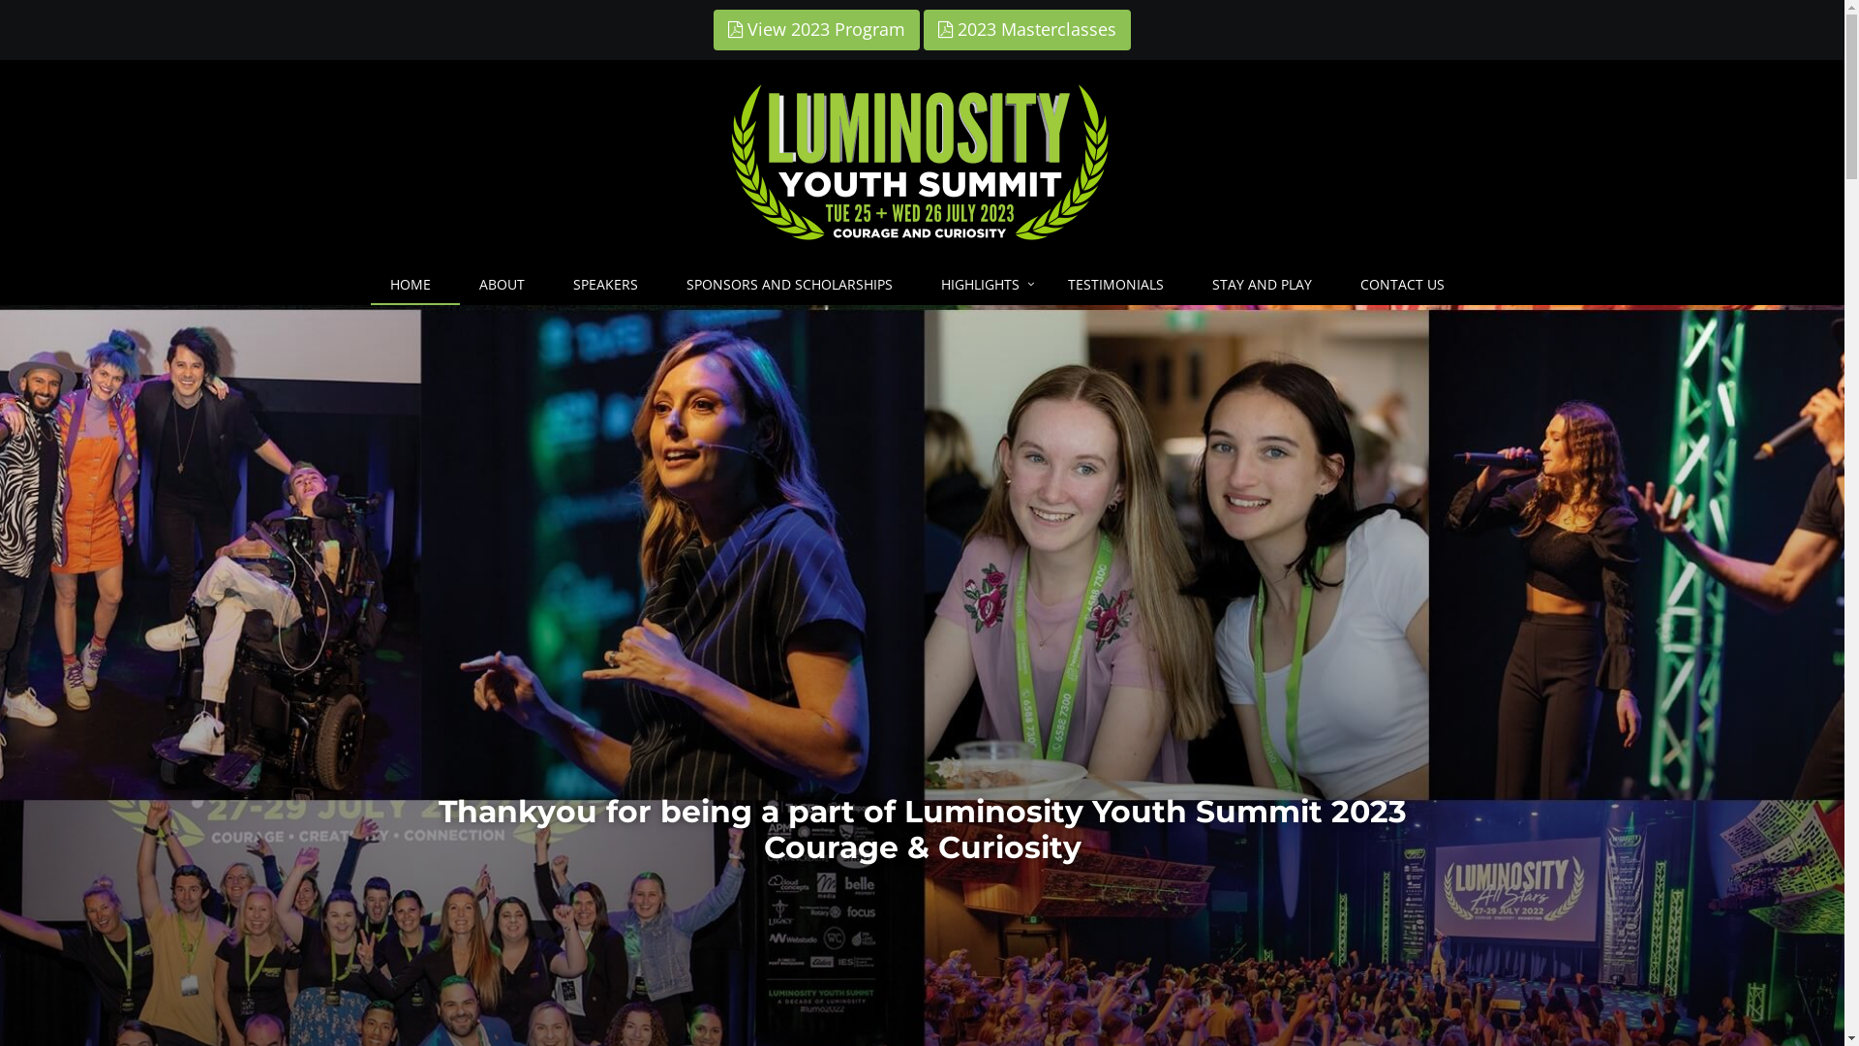 Image resolution: width=1859 pixels, height=1046 pixels. Describe the element at coordinates (610, 285) in the screenshot. I see `SPEAKERS` at that location.